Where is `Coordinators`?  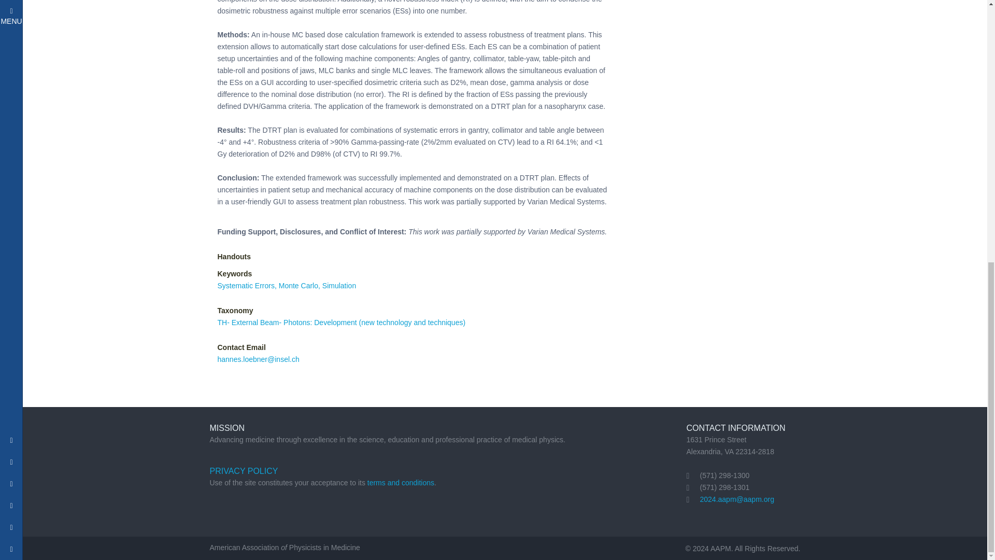
Coordinators is located at coordinates (149, 56).